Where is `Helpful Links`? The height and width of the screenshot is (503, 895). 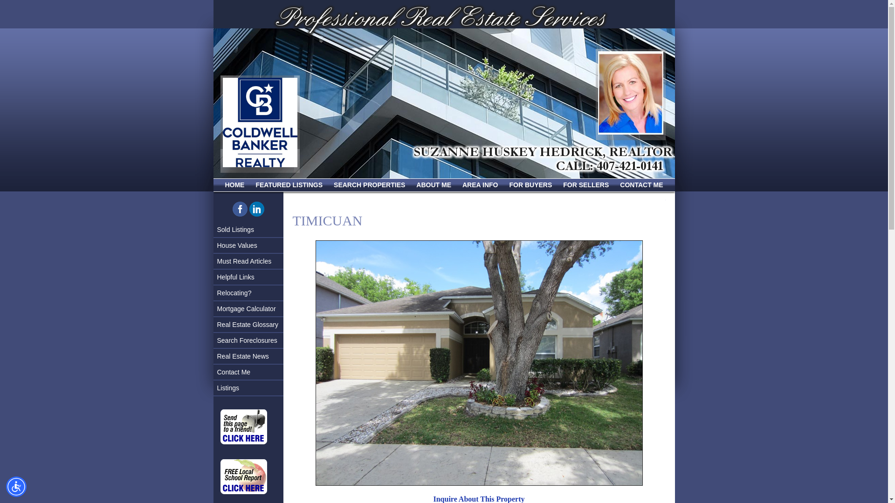
Helpful Links is located at coordinates (248, 278).